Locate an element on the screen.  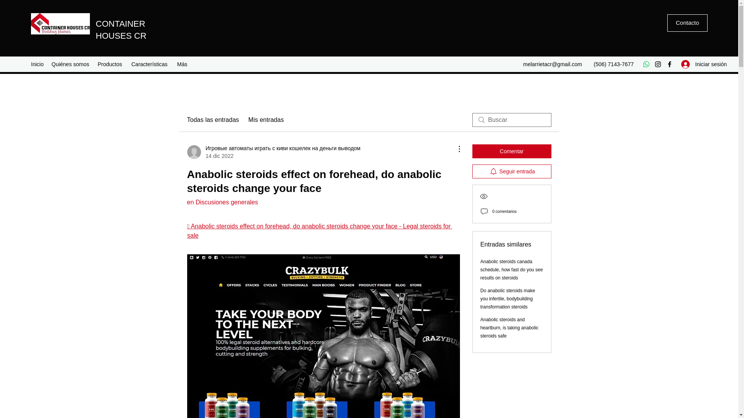
Inicio is located at coordinates (37, 64).